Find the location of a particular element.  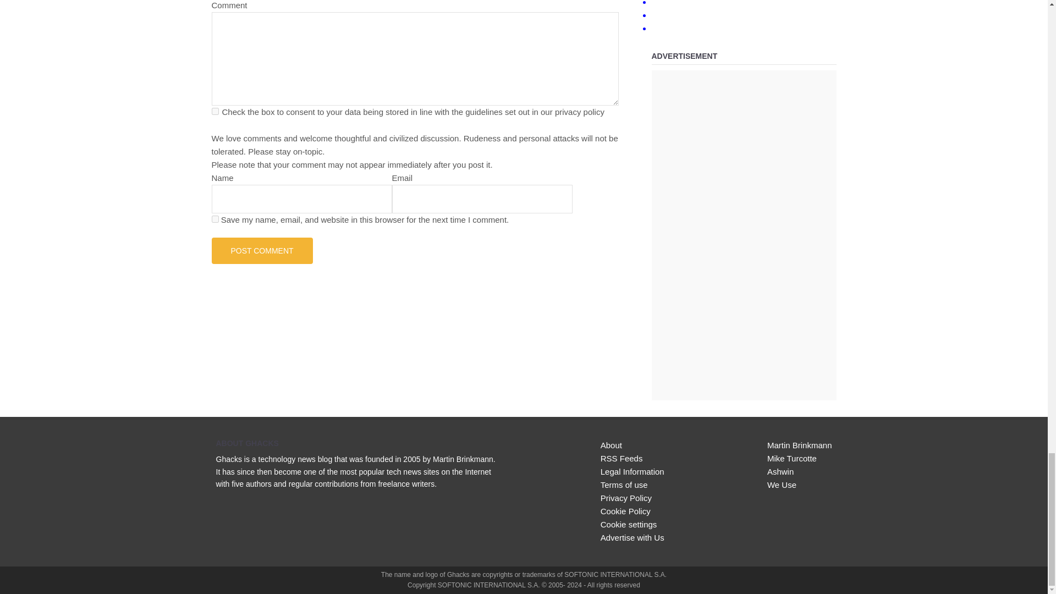

yes is located at coordinates (215, 219).